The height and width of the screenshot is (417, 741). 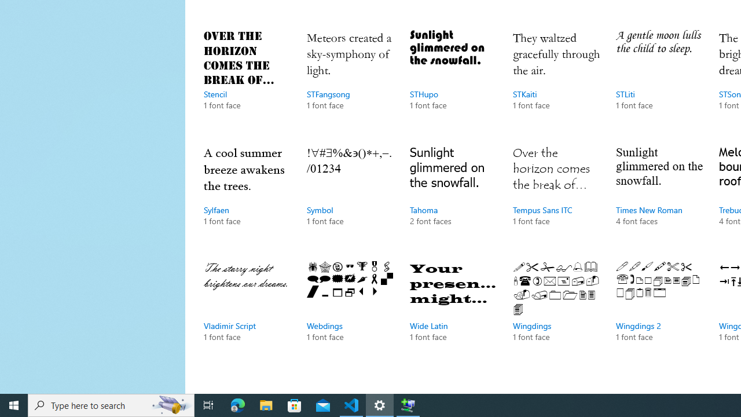 I want to click on Settings - 1 running window, so click(x=380, y=405).